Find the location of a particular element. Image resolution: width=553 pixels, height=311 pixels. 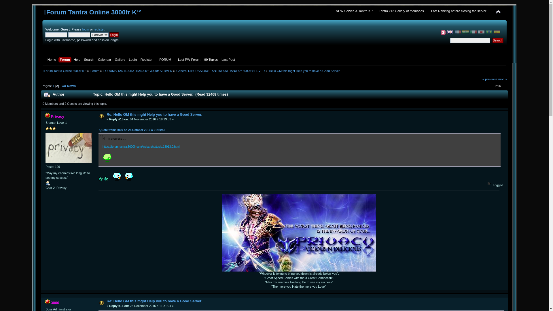

Help is located at coordinates (78, 60).